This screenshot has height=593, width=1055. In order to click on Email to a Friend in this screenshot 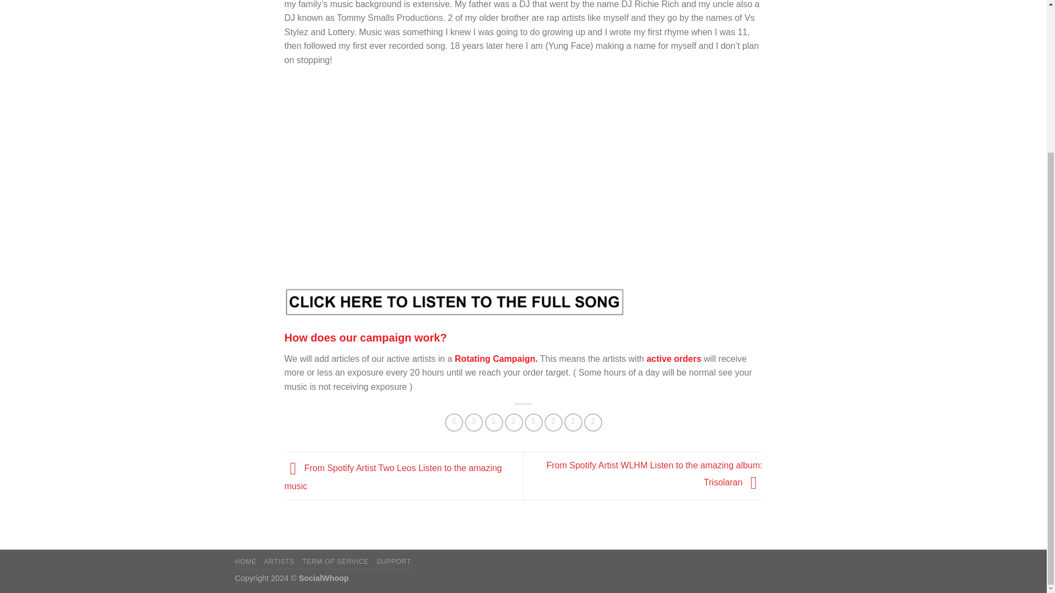, I will do `click(494, 422)`.